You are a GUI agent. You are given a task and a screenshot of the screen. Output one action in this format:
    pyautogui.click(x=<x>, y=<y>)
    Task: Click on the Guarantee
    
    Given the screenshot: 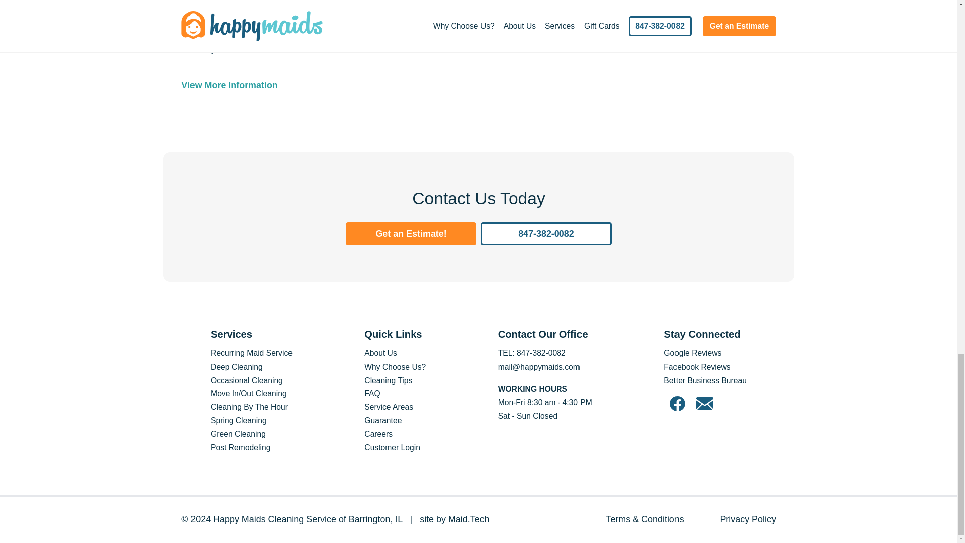 What is the action you would take?
    pyautogui.click(x=383, y=420)
    